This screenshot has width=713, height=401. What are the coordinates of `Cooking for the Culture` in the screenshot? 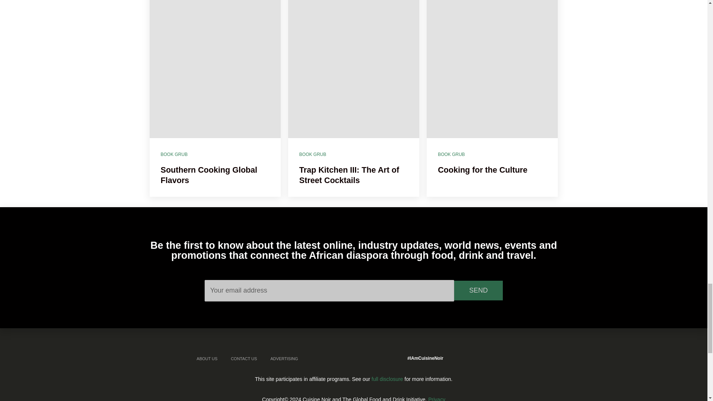 It's located at (492, 69).